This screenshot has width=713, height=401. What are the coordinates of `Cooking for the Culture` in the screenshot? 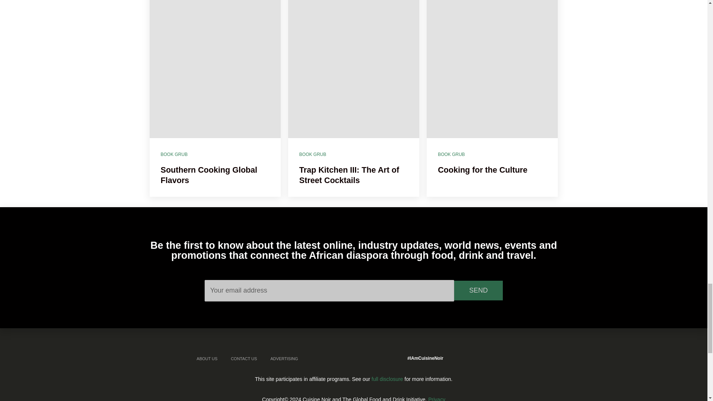 It's located at (492, 69).